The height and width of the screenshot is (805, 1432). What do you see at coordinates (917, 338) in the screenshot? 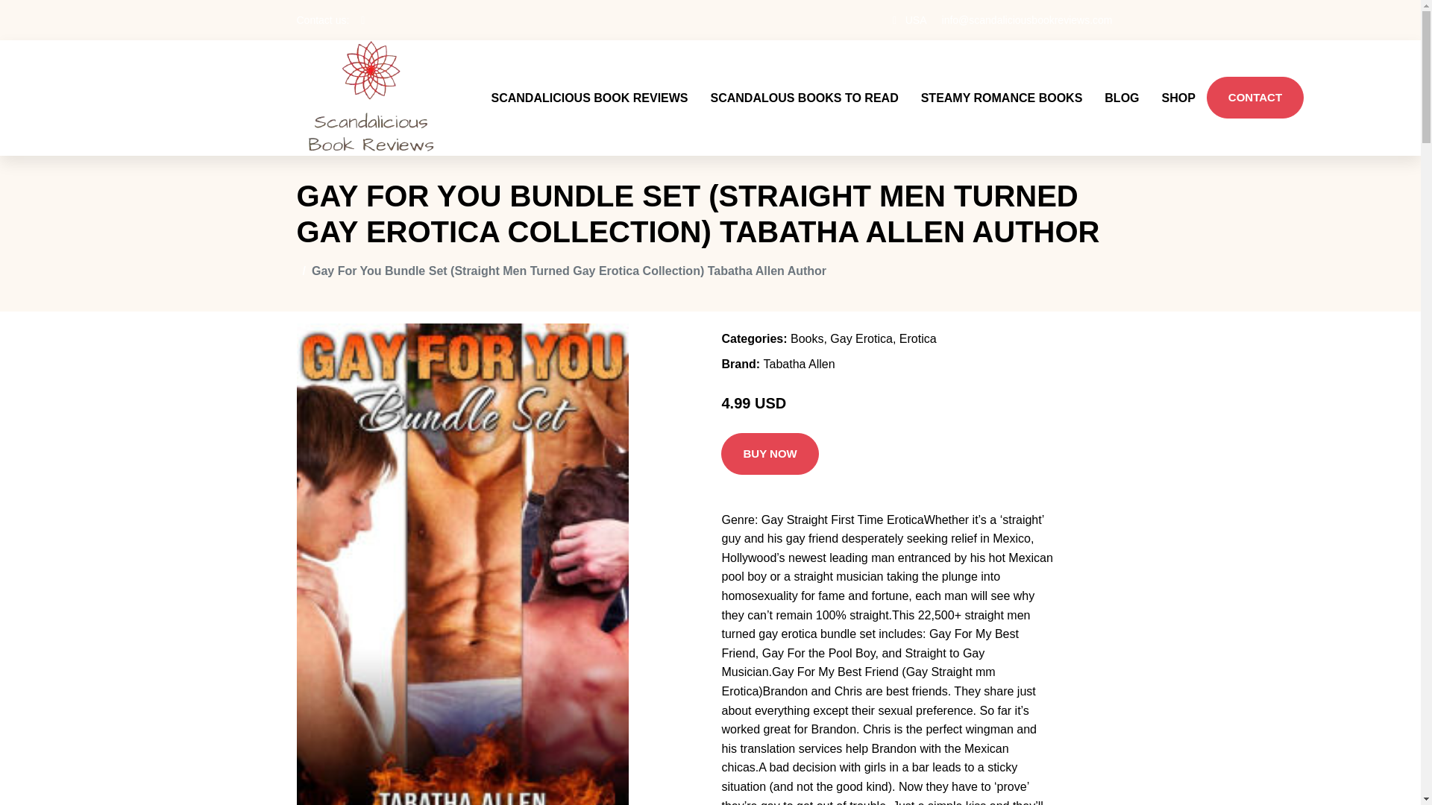
I see `Erotica` at bounding box center [917, 338].